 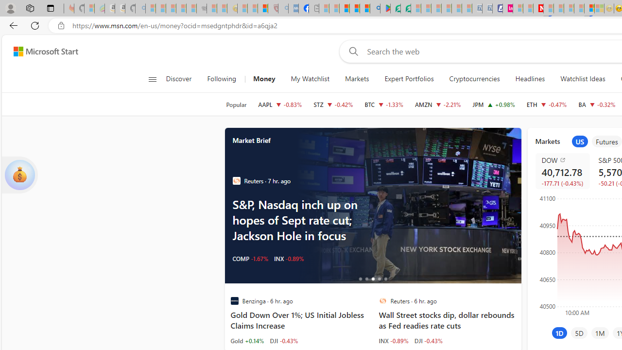 What do you see at coordinates (580, 141) in the screenshot?
I see `item1` at bounding box center [580, 141].